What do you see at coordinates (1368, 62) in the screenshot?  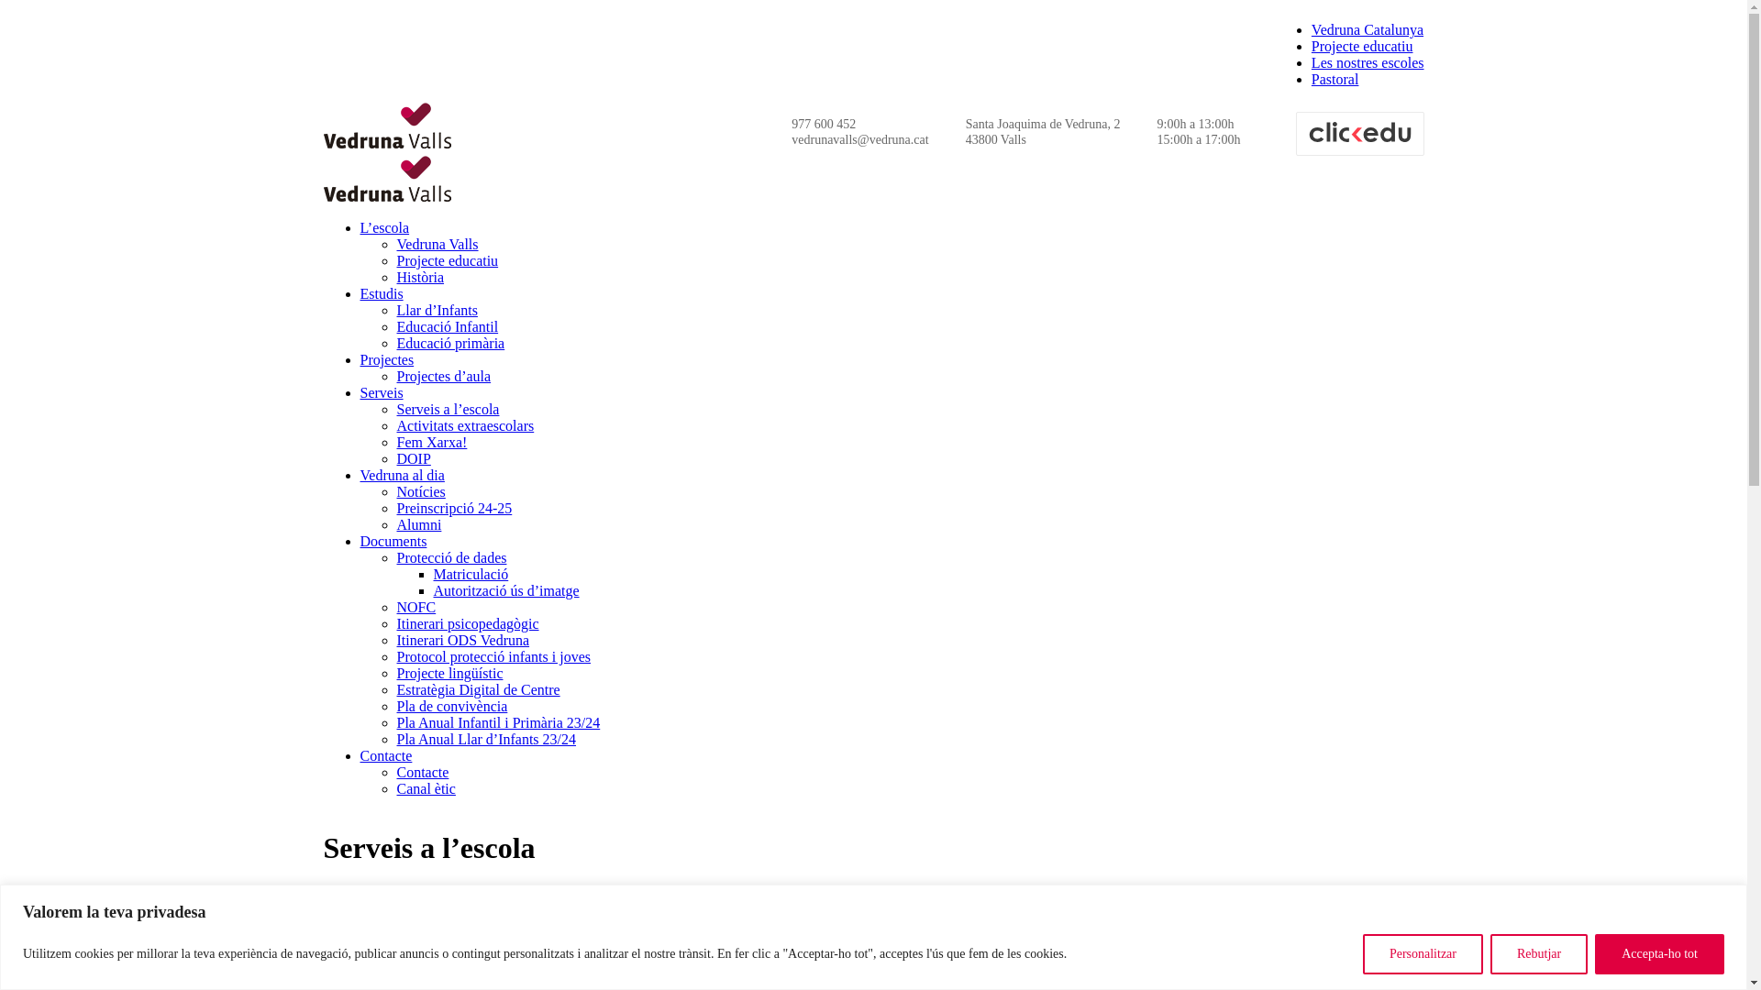 I see `Les nostres escoles` at bounding box center [1368, 62].